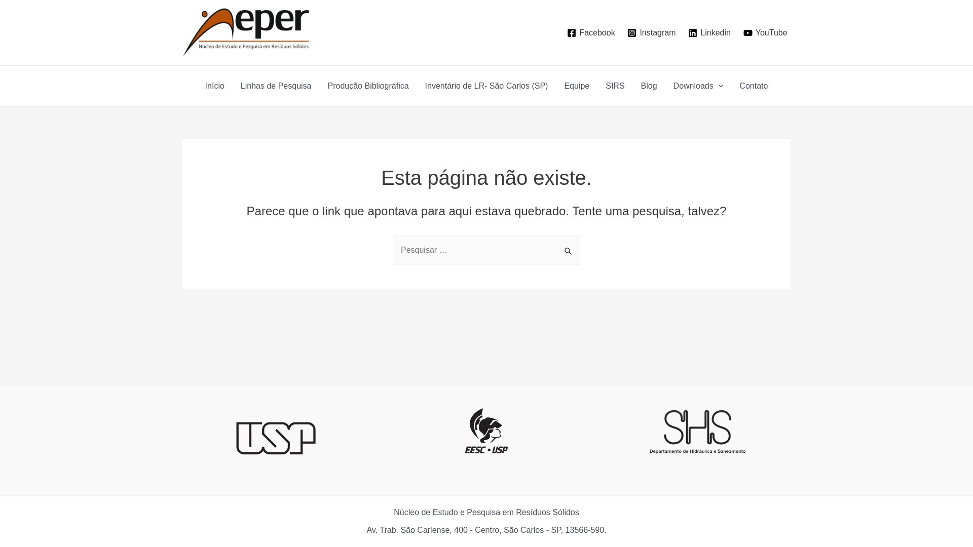 This screenshot has width=973, height=547. What do you see at coordinates (569, 246) in the screenshot?
I see `Pesquisar` at bounding box center [569, 246].